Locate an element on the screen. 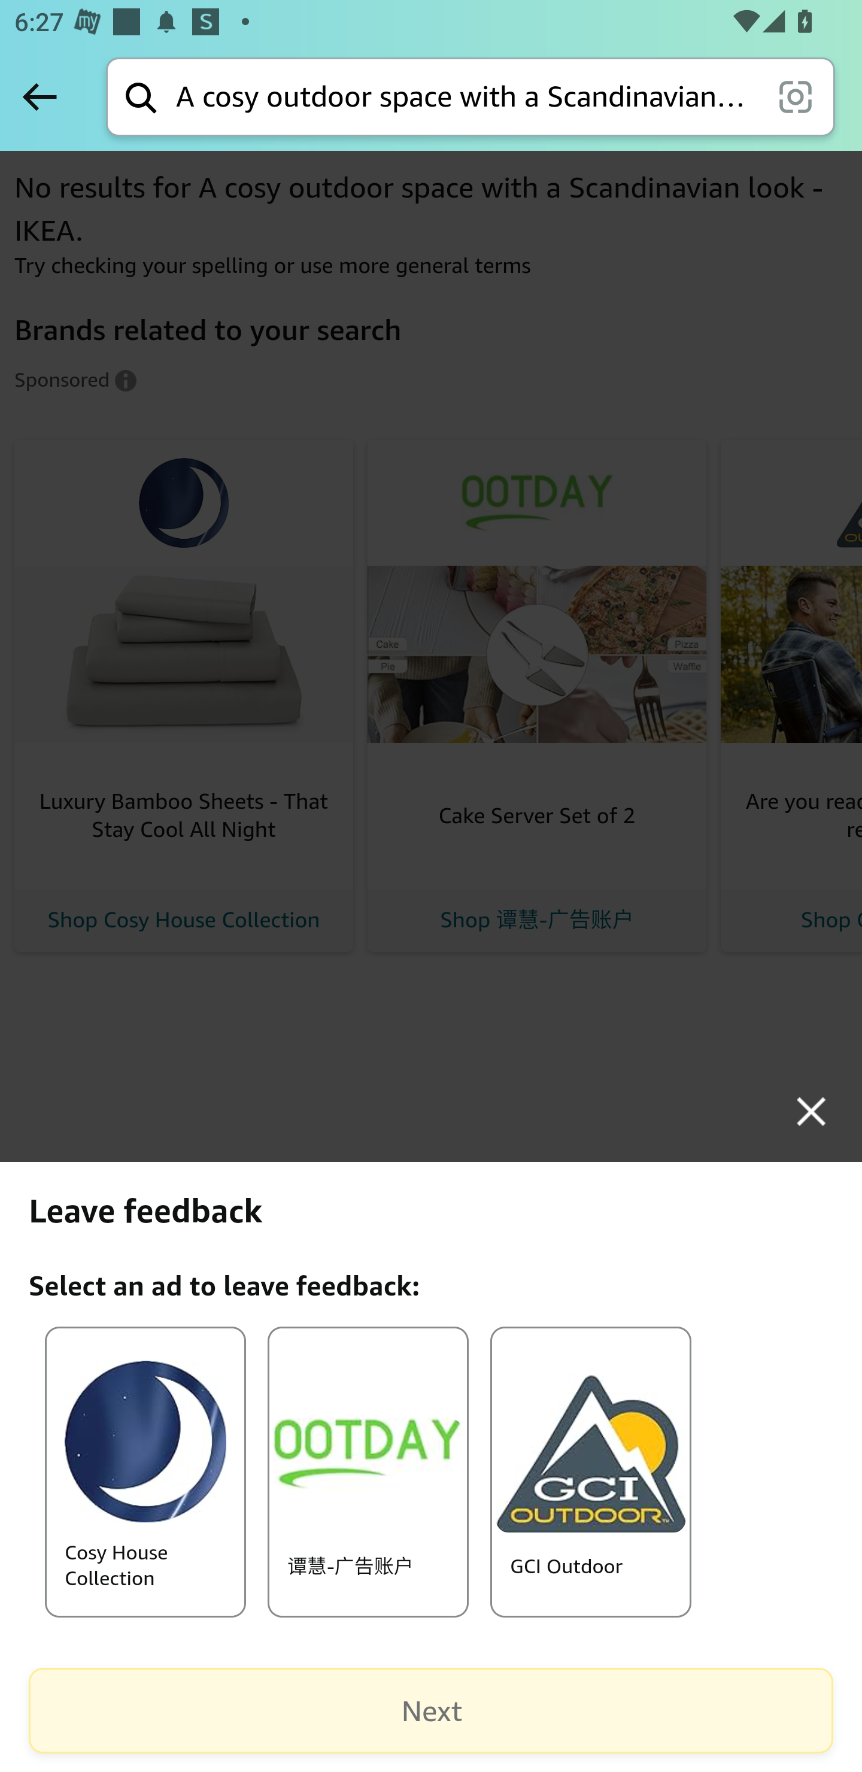  scan it is located at coordinates (795, 96).